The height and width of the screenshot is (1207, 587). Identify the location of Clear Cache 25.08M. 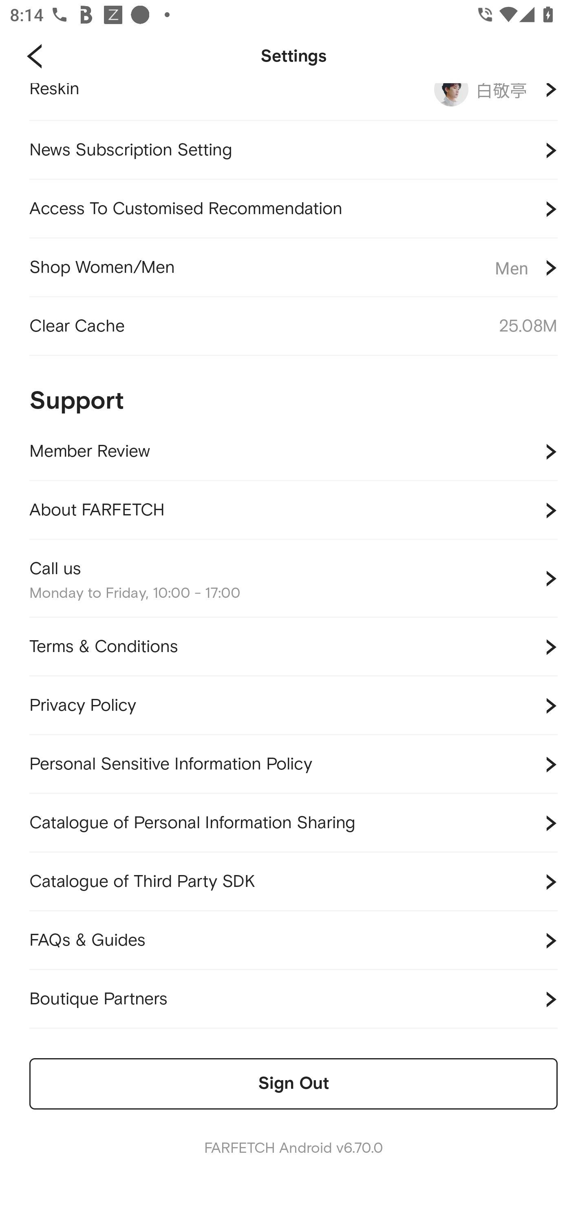
(293, 326).